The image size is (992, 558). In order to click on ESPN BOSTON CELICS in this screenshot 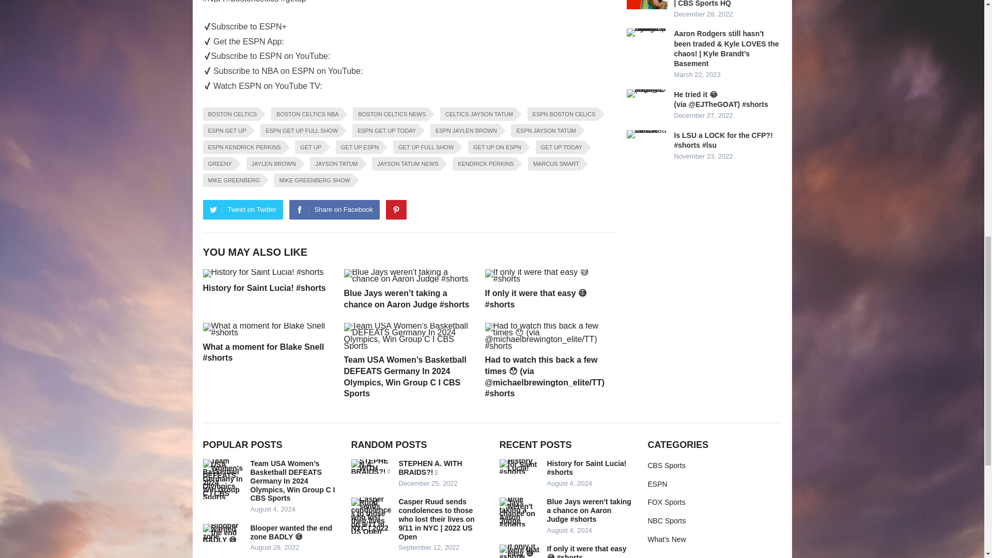, I will do `click(563, 114)`.